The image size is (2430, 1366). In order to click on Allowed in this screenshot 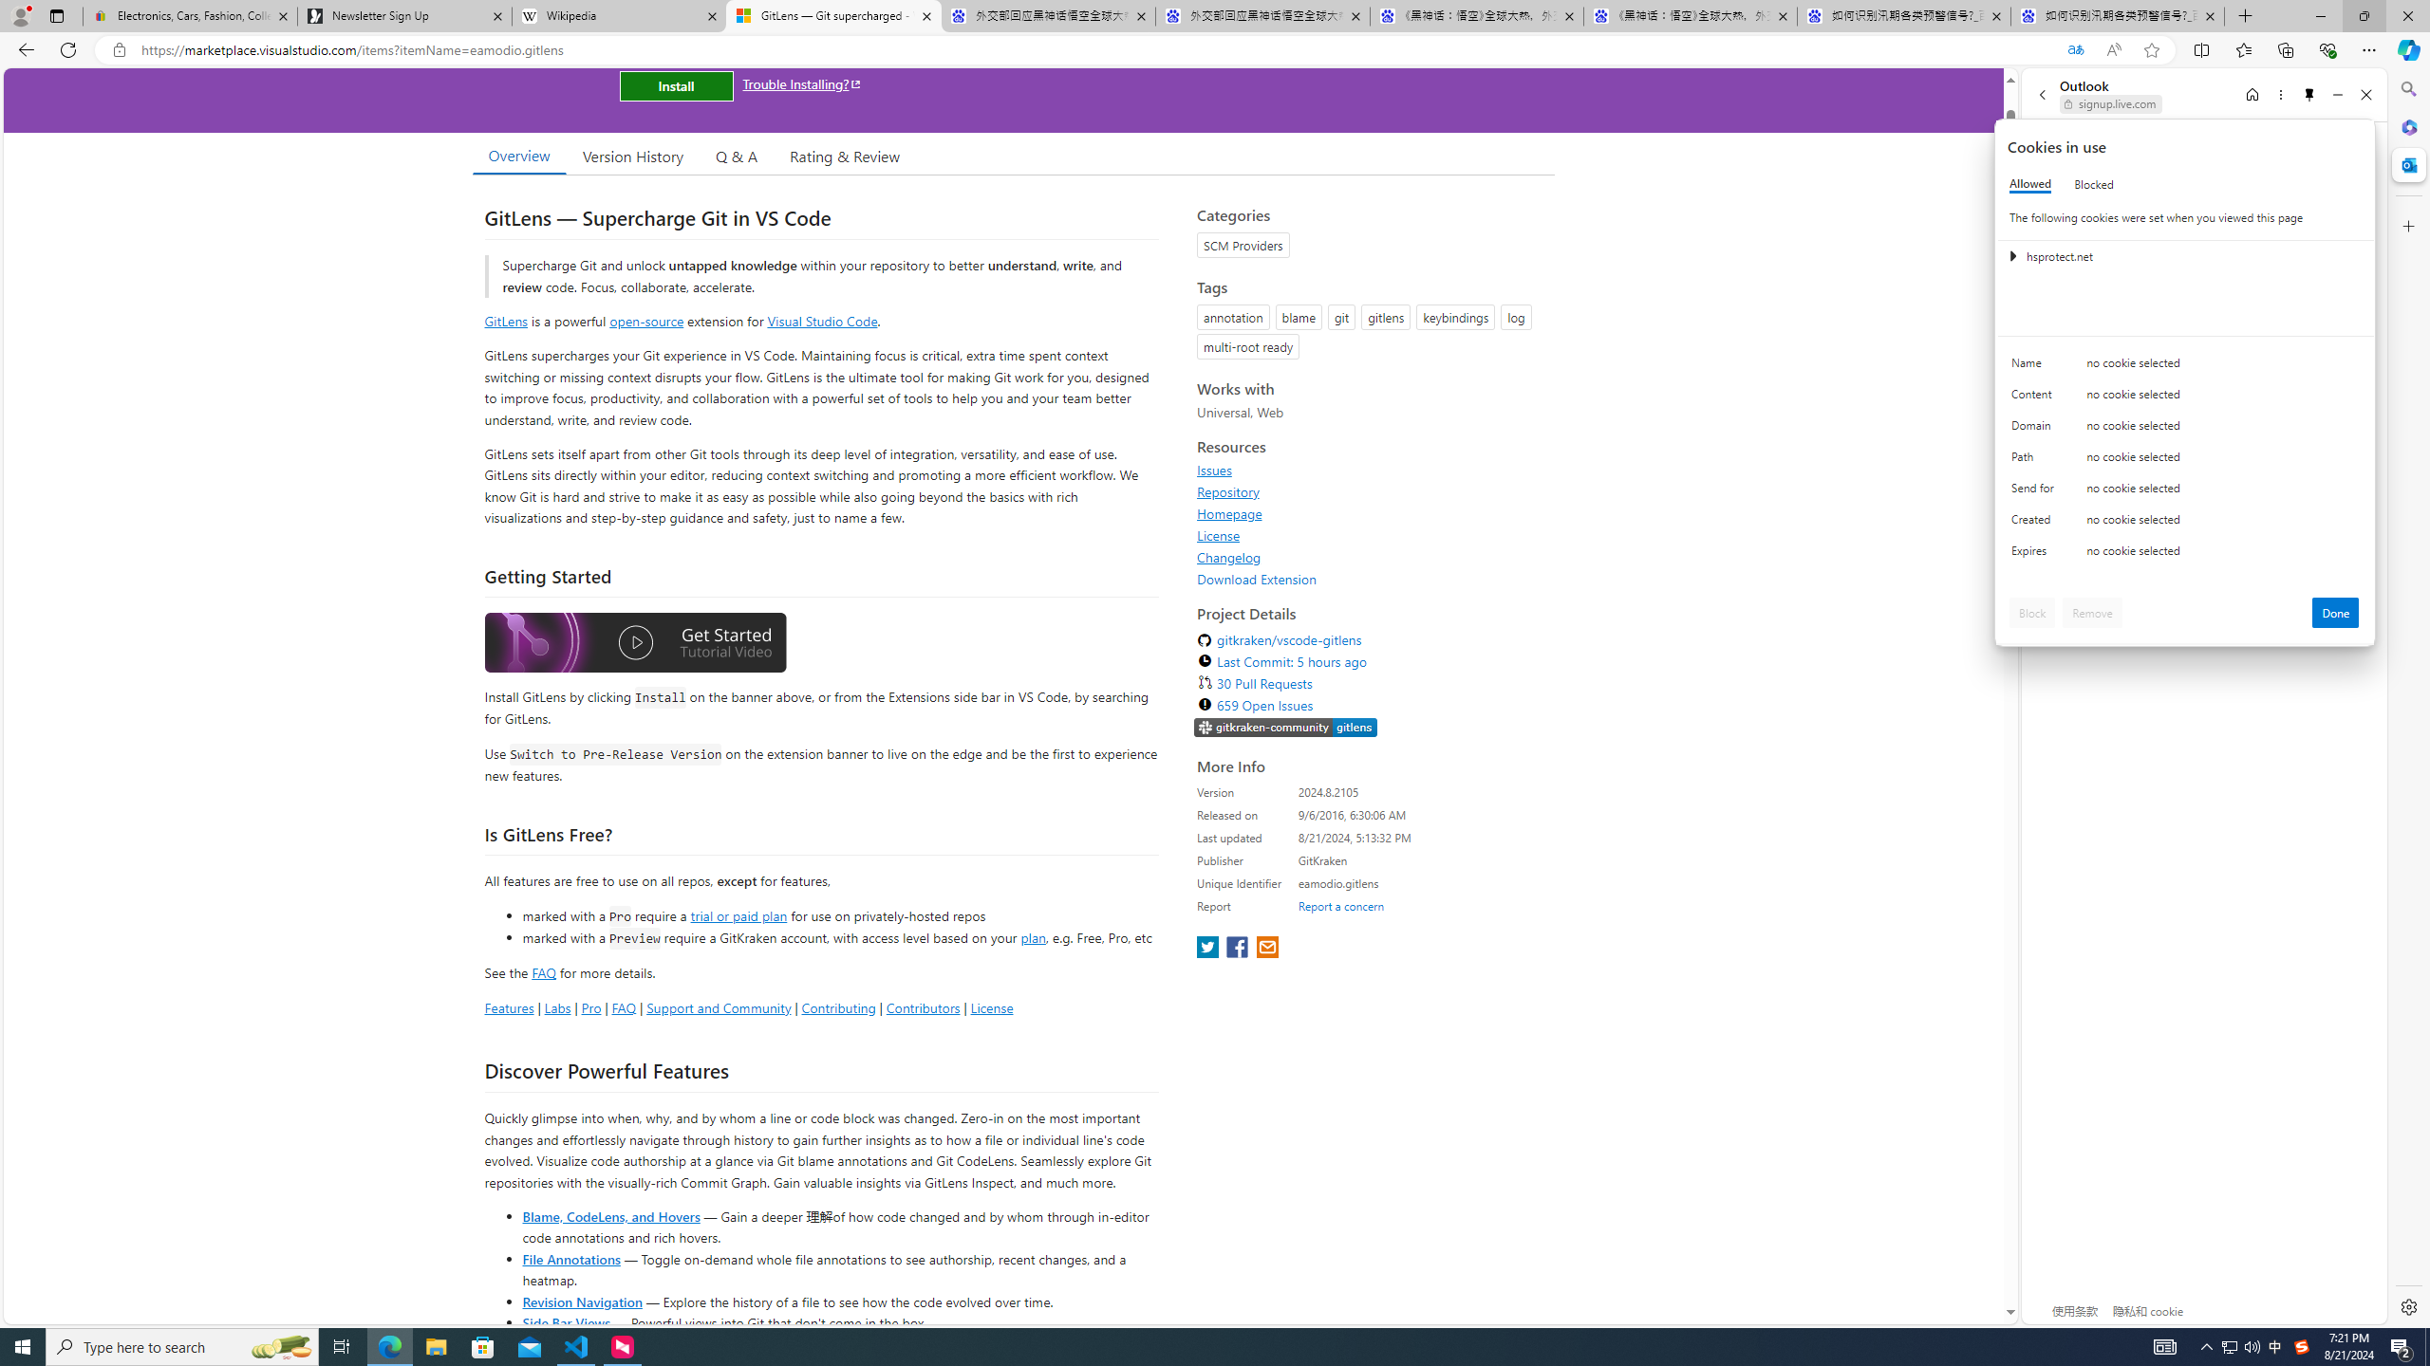, I will do `click(2029, 184)`.